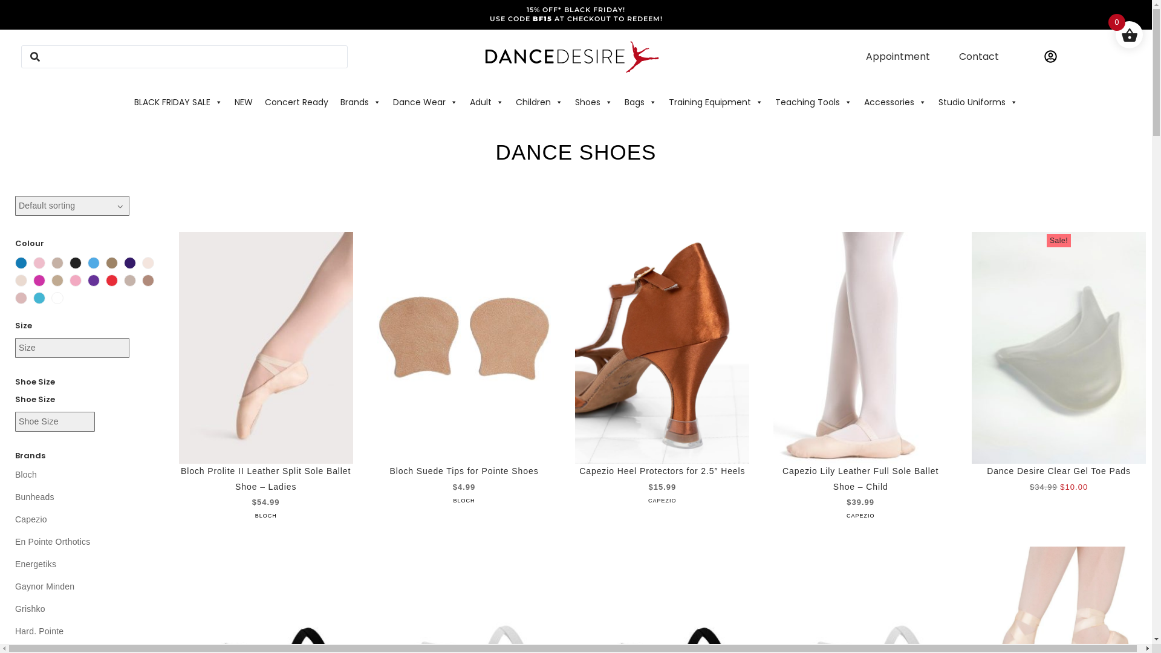 Image resolution: width=1161 pixels, height=653 pixels. Describe the element at coordinates (979, 57) in the screenshot. I see `Contact` at that location.